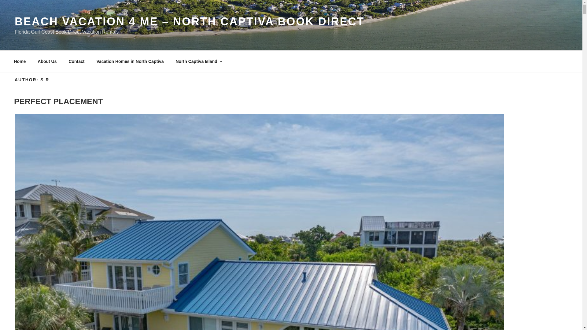 This screenshot has height=330, width=587. Describe the element at coordinates (58, 101) in the screenshot. I see `PERFECT PLACEMENT` at that location.